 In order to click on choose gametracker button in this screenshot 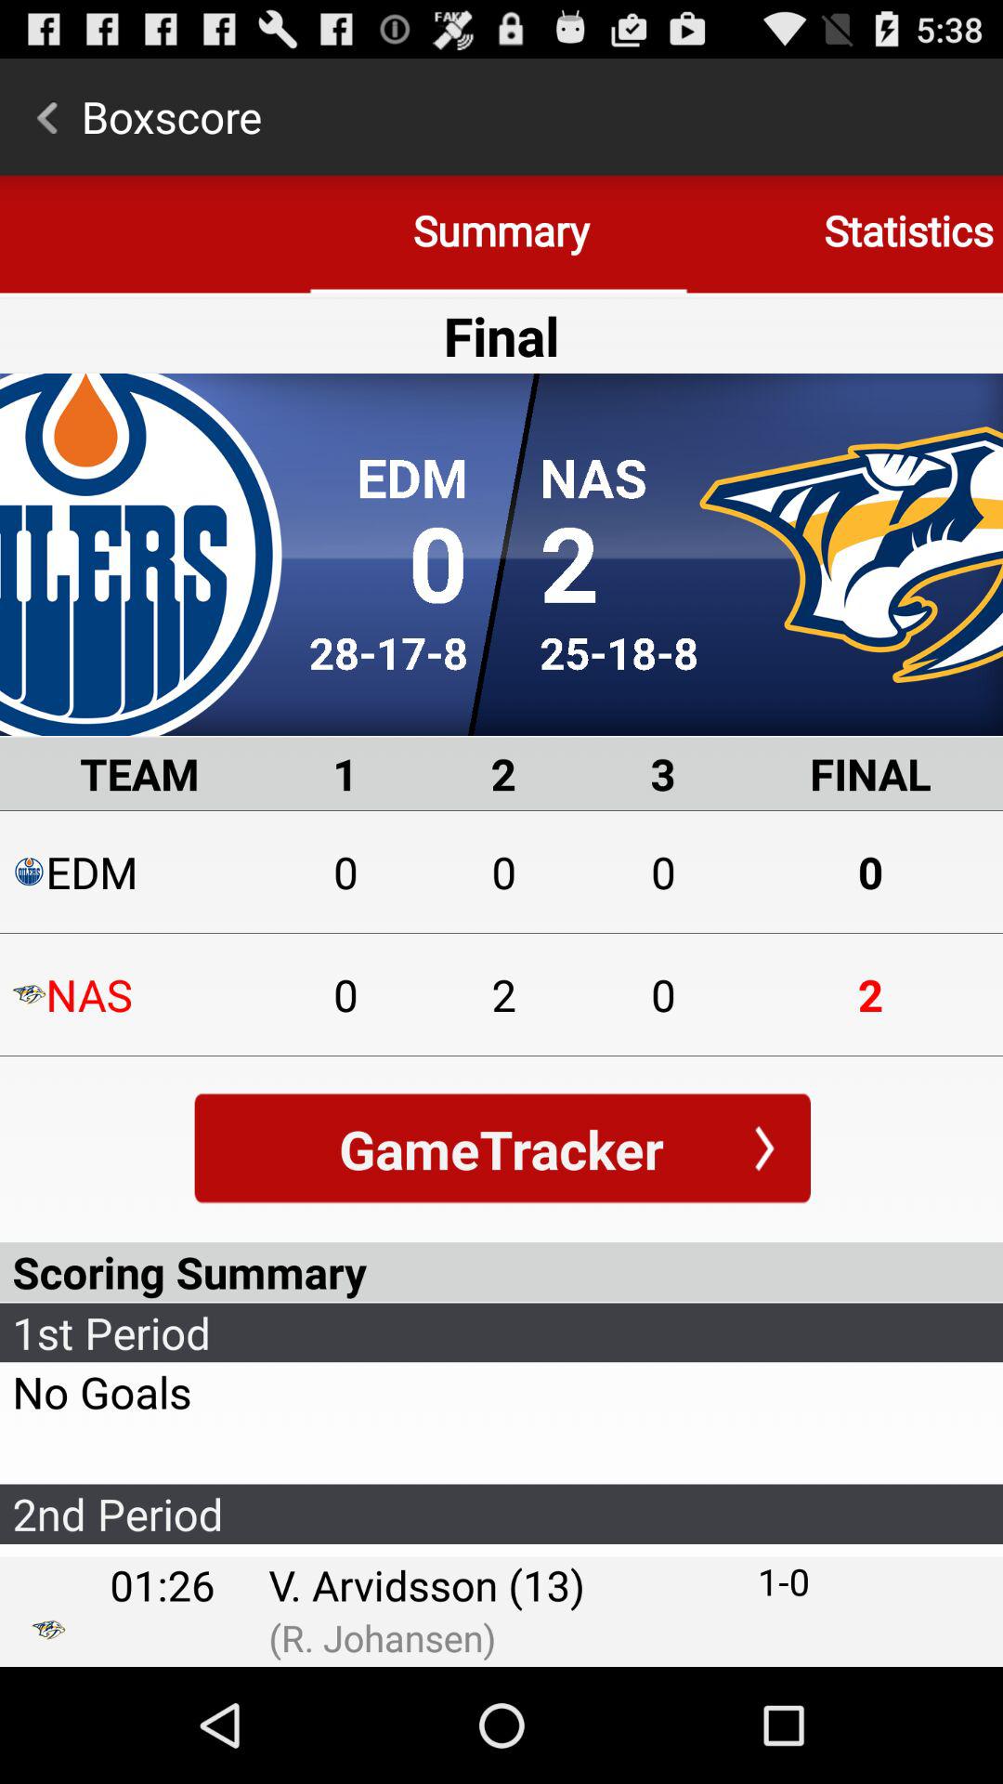, I will do `click(501, 1148)`.